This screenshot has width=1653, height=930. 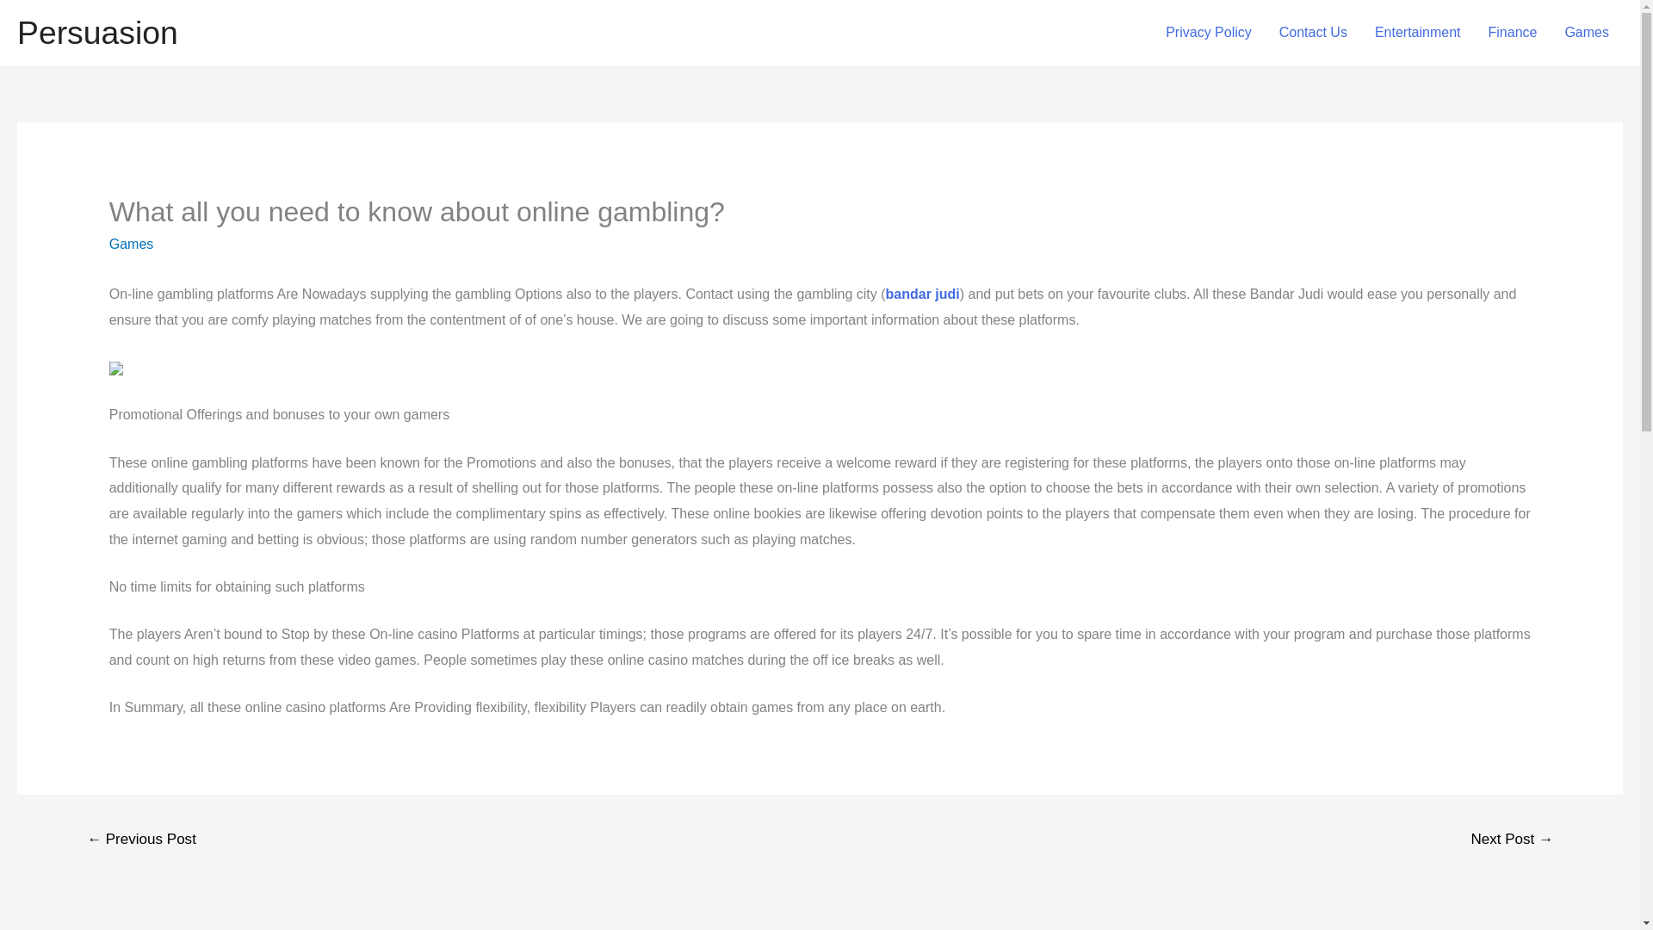 I want to click on Entertainment, so click(x=1417, y=33).